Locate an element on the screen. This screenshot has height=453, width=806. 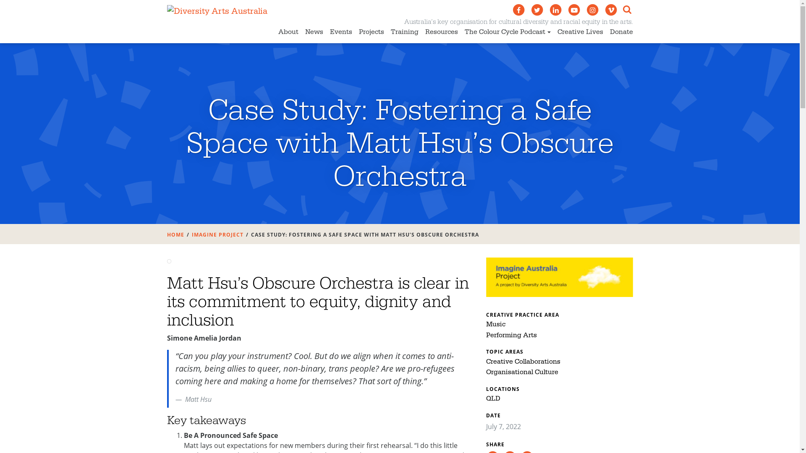
News is located at coordinates (314, 34).